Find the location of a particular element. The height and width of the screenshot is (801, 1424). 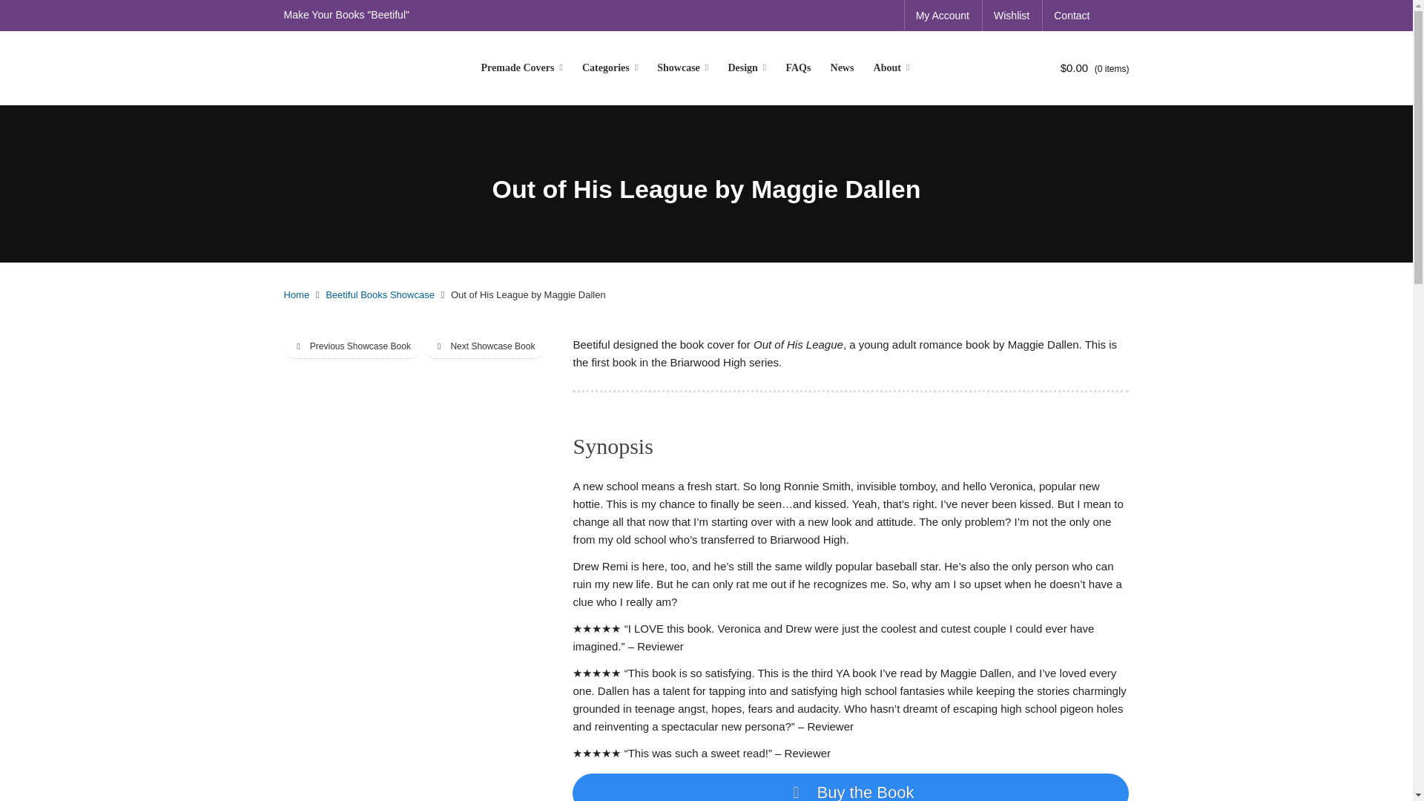

Wishlist is located at coordinates (1012, 16).